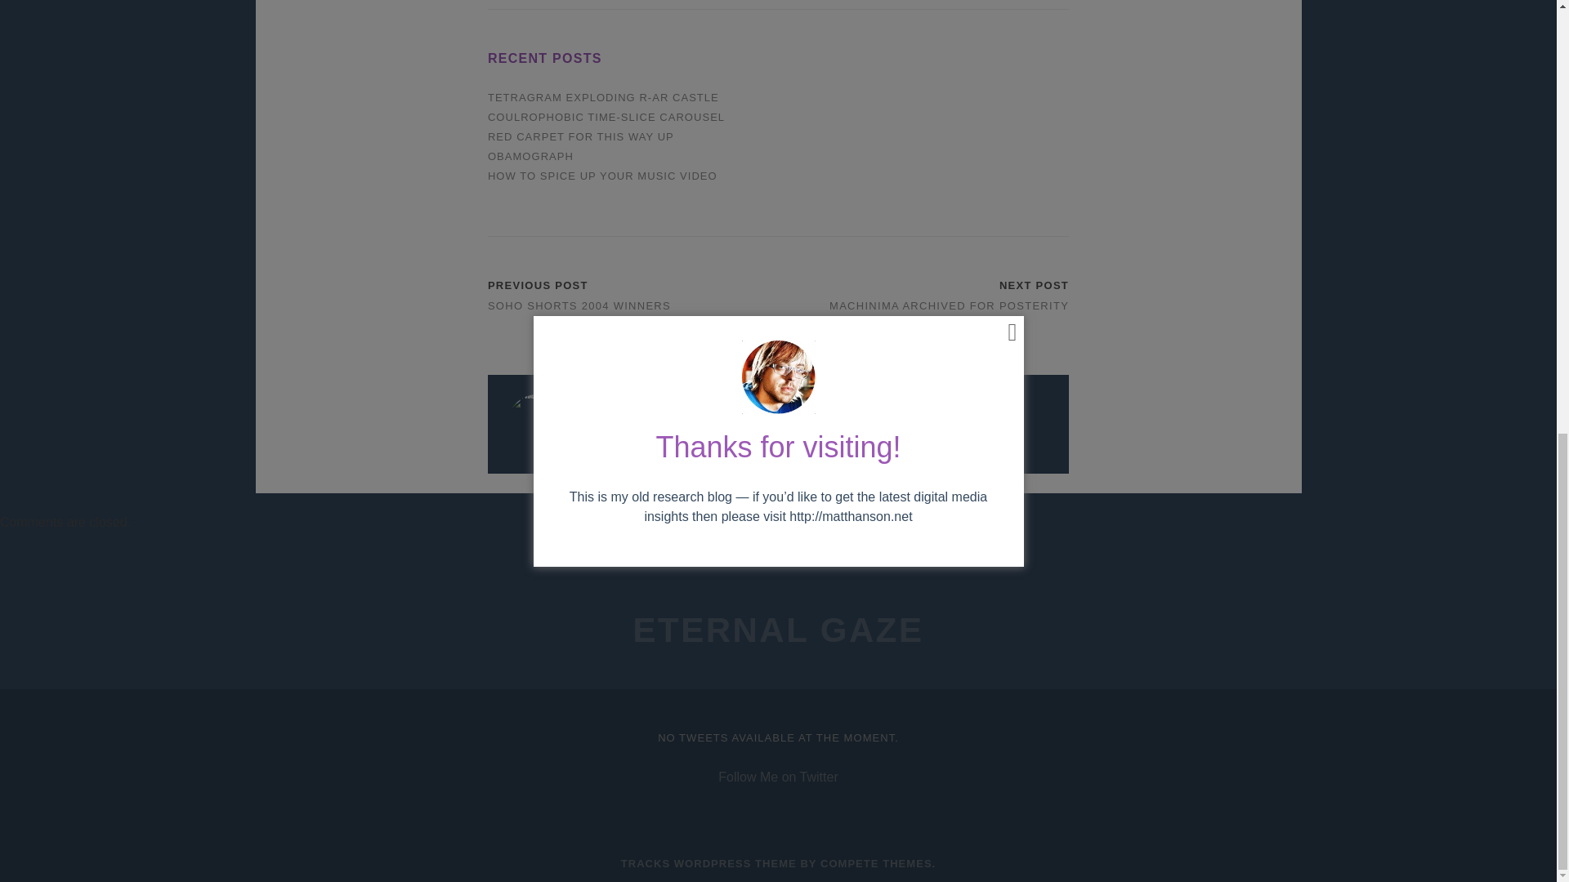 The image size is (1569, 882). Describe the element at coordinates (581, 136) in the screenshot. I see `RED CARPET FOR THIS WAY UP` at that location.